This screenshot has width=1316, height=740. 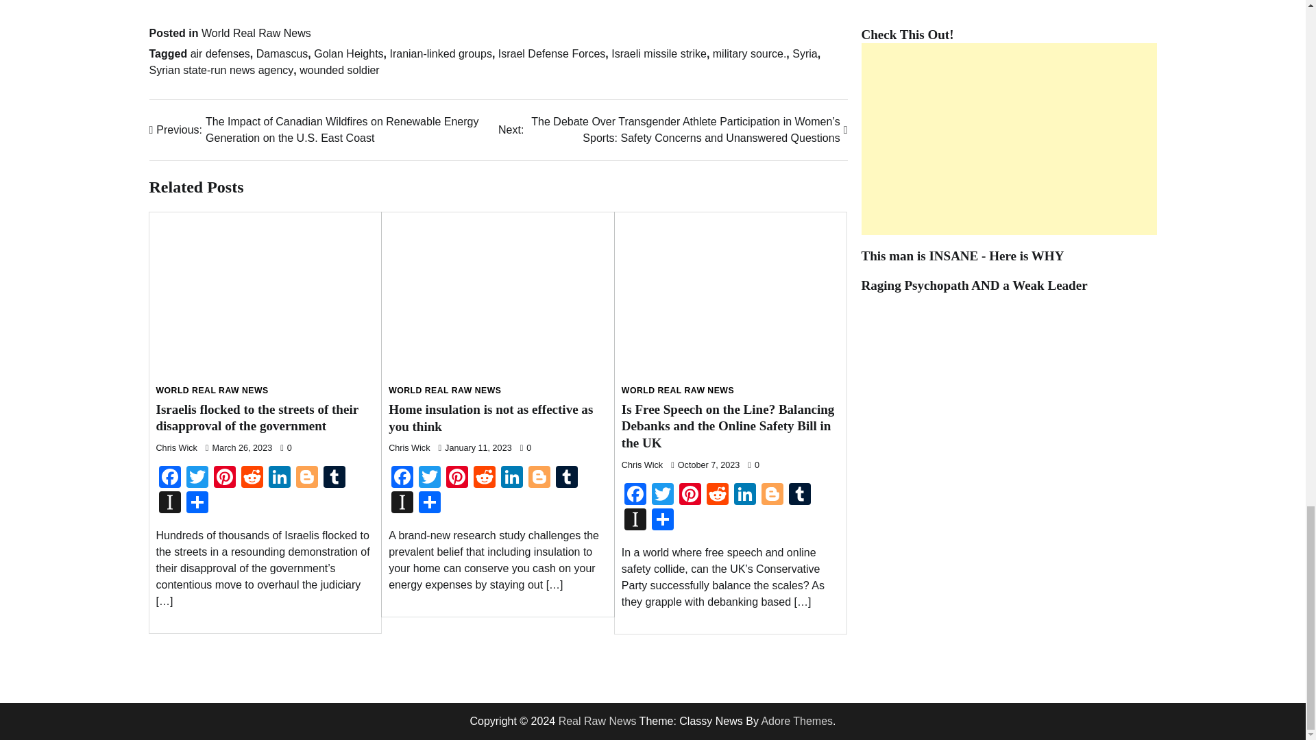 What do you see at coordinates (659, 53) in the screenshot?
I see `Israeli missile strike` at bounding box center [659, 53].